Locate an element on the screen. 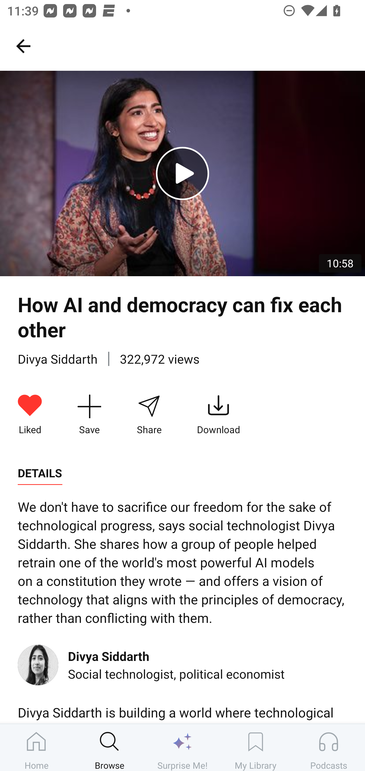 The width and height of the screenshot is (365, 771). Browse is located at coordinates (109, 747).